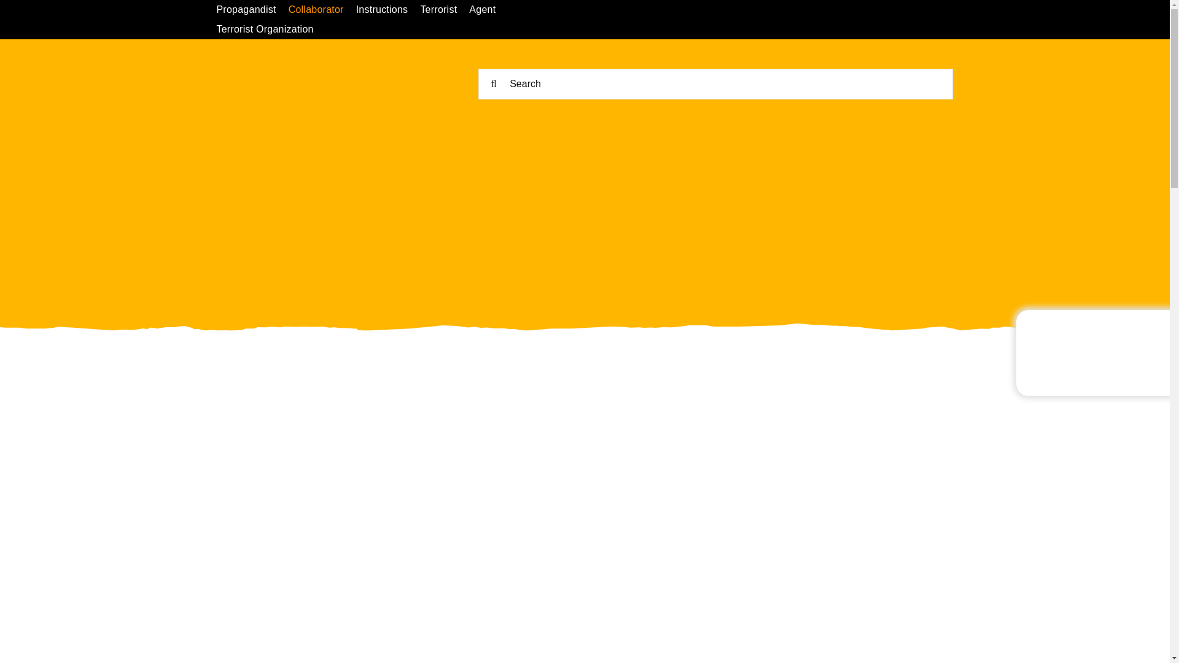 Image resolution: width=1179 pixels, height=663 pixels. What do you see at coordinates (445, 10) in the screenshot?
I see `Terrorist` at bounding box center [445, 10].